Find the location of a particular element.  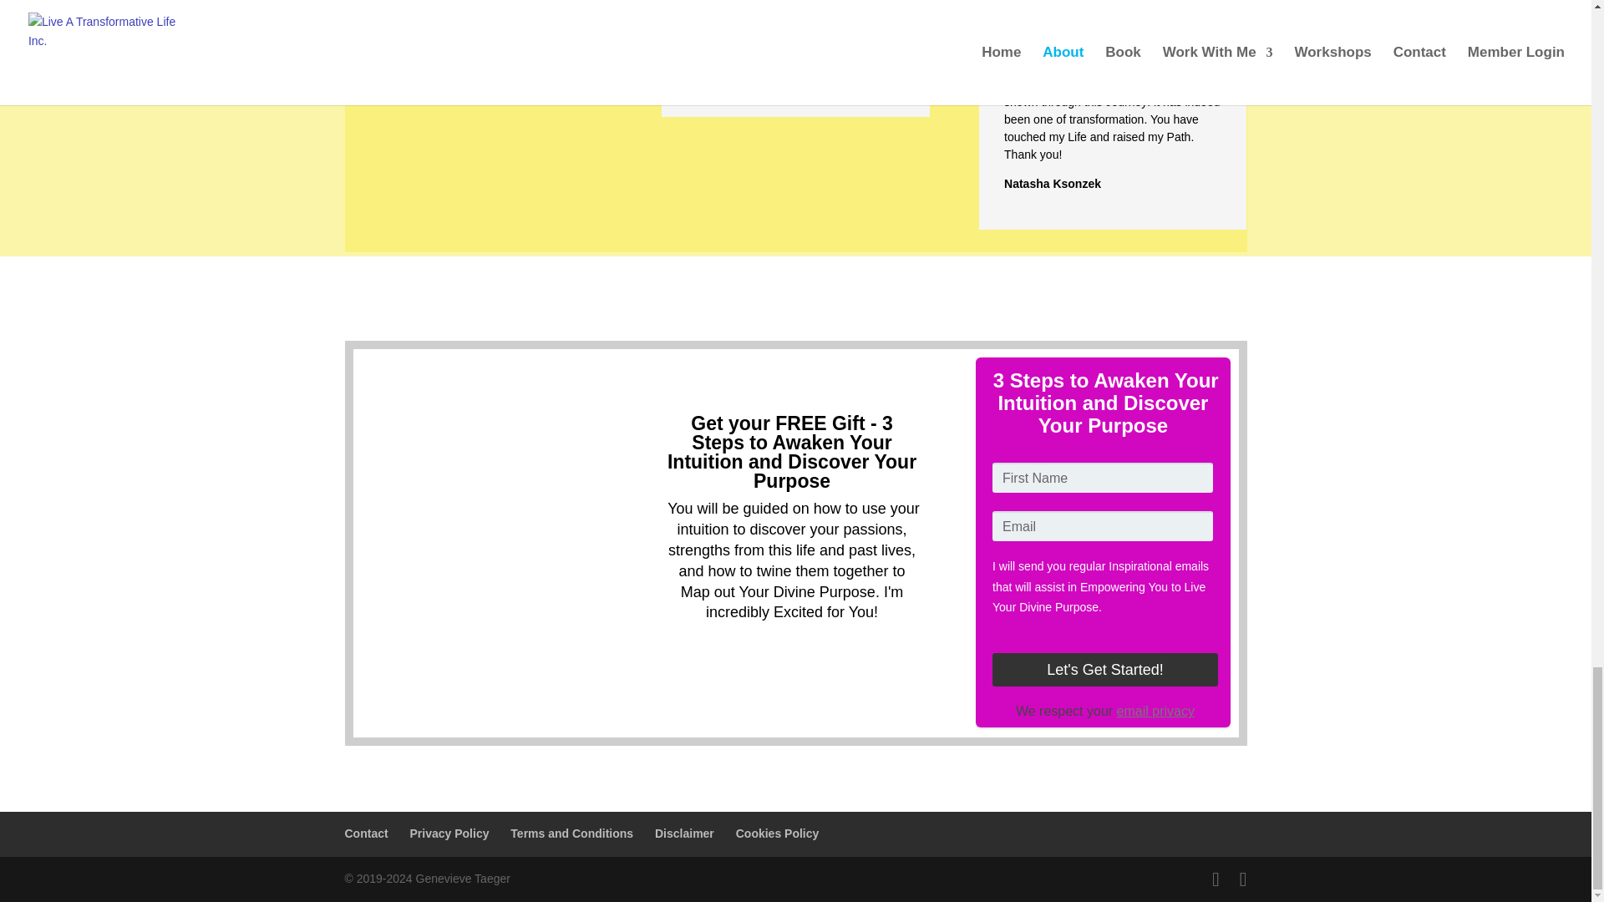

Privacy Policy is located at coordinates (449, 834).